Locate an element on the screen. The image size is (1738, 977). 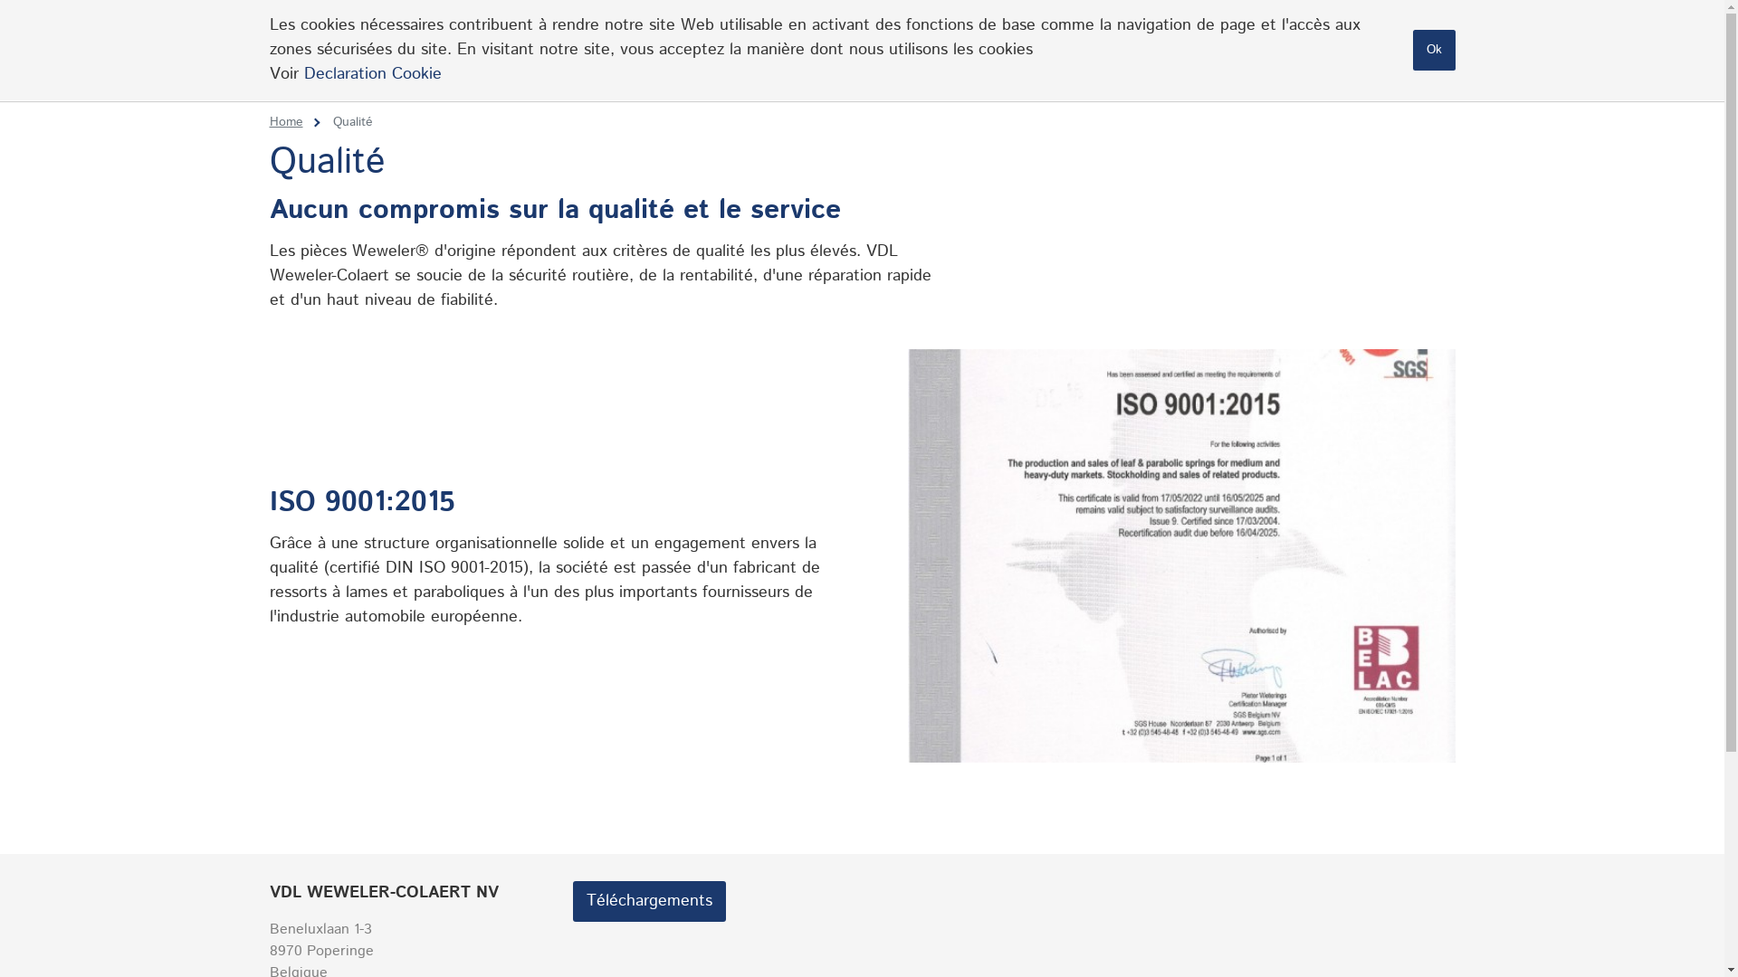
EN is located at coordinates (1378, 25).